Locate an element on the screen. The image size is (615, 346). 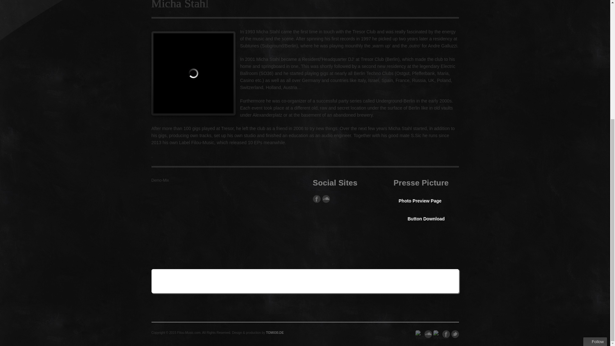
Follow us on twitter is located at coordinates (455, 334).